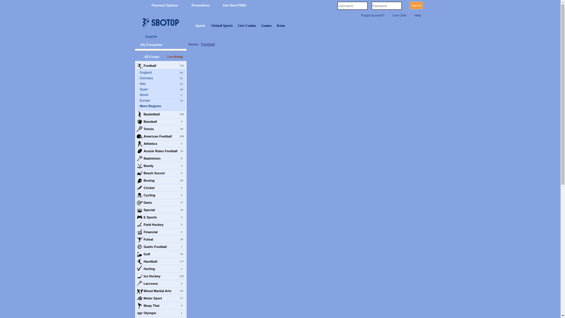 Image resolution: width=565 pixels, height=318 pixels. Describe the element at coordinates (161, 232) in the screenshot. I see `Financial
0` at that location.